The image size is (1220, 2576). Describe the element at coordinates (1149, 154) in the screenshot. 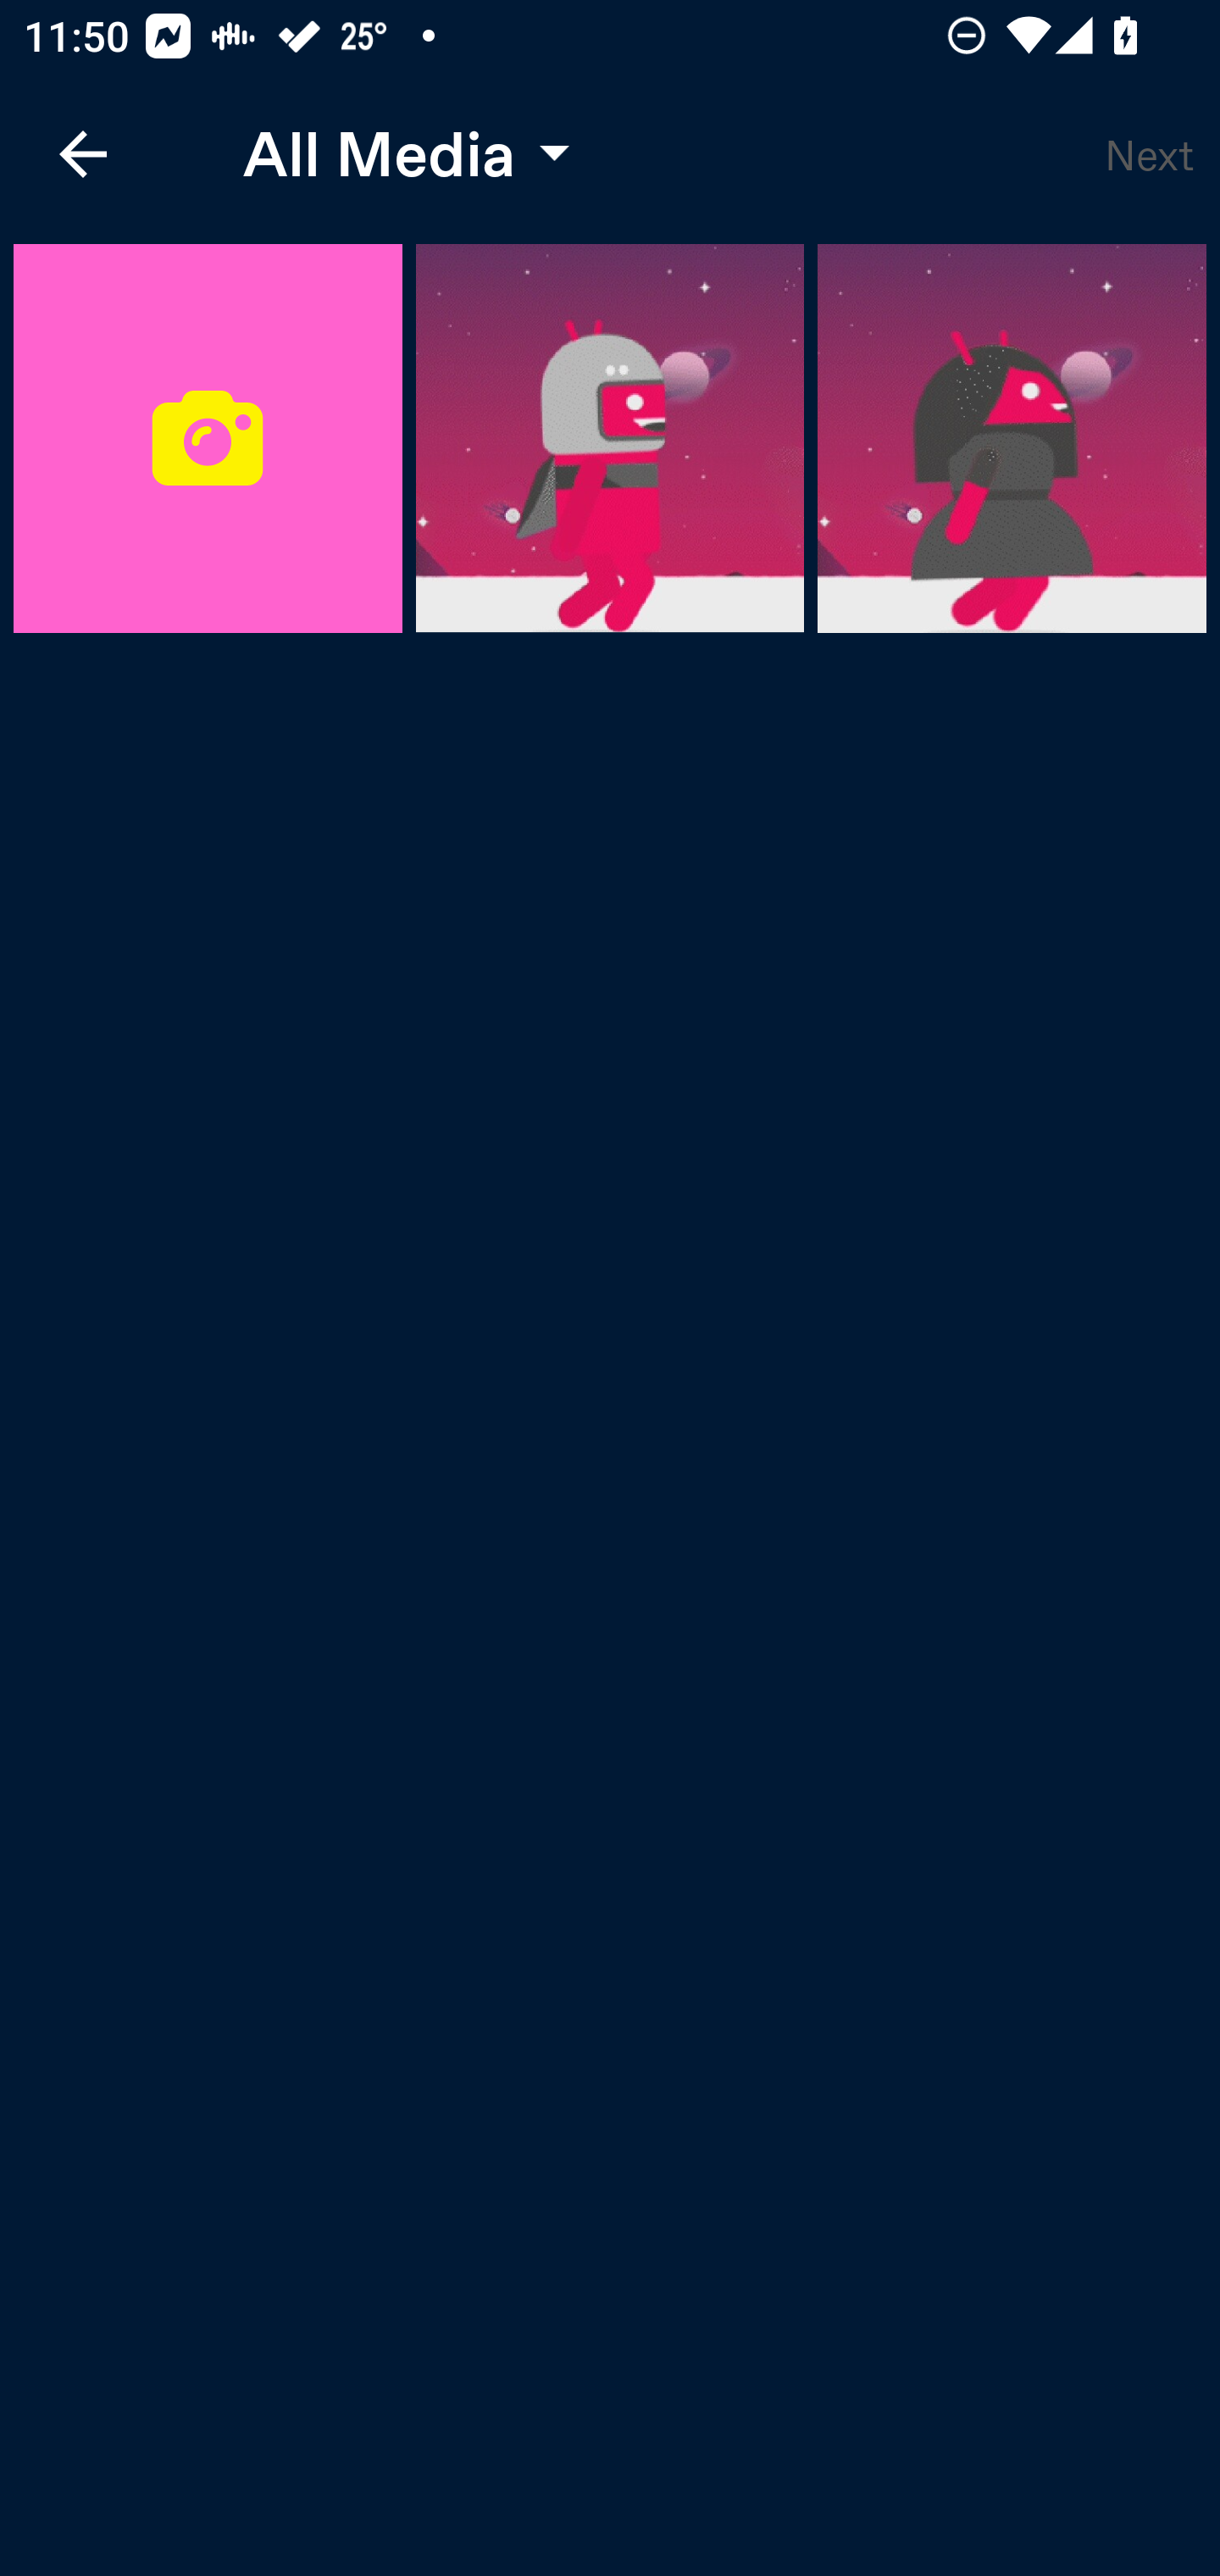

I see `Next` at that location.